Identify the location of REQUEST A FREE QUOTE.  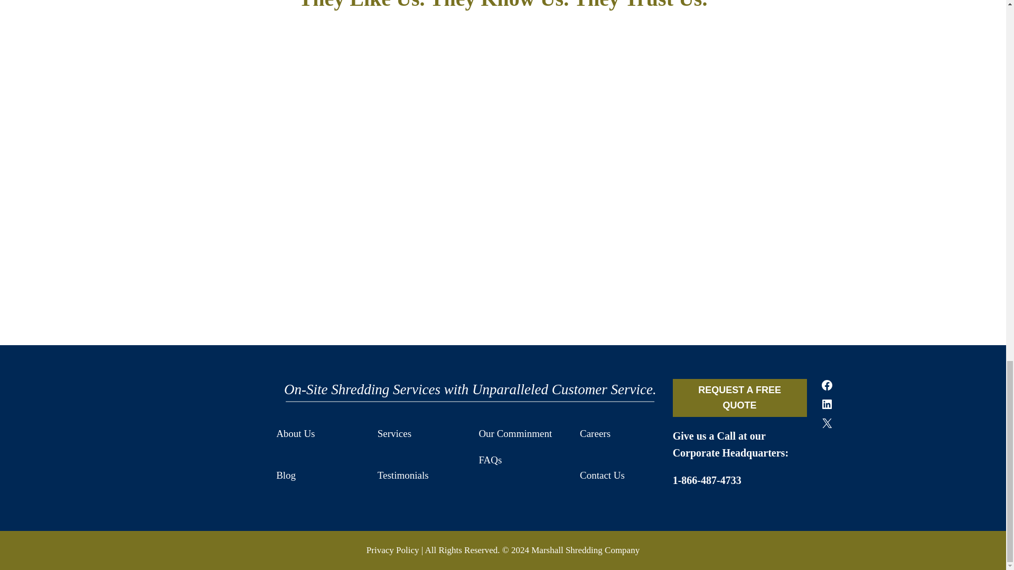
(740, 398).